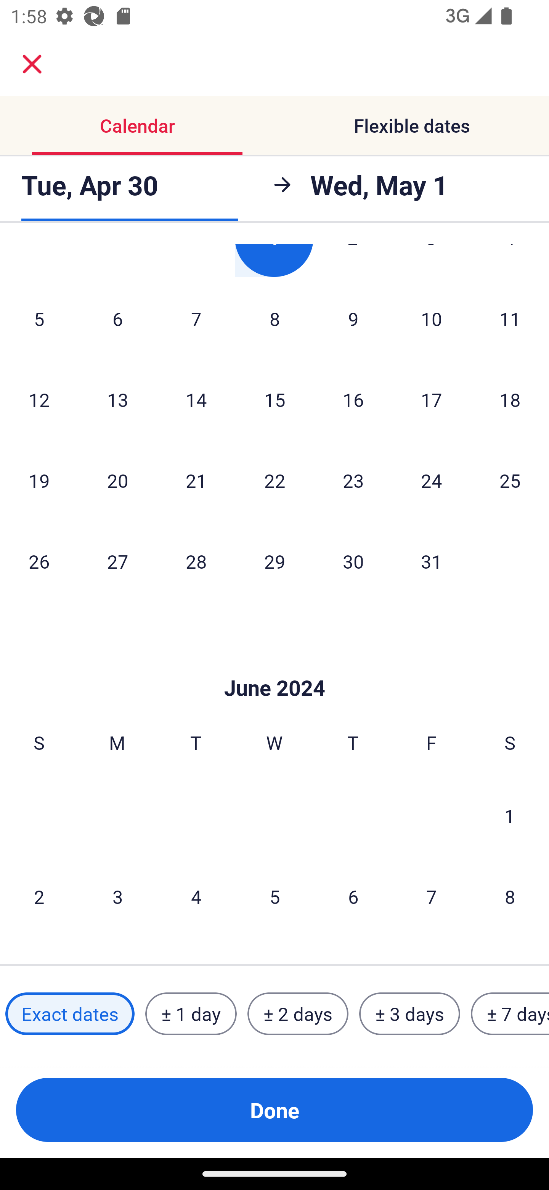 The image size is (549, 1190). I want to click on 5 Sunday, May 5, 2024, so click(39, 319).